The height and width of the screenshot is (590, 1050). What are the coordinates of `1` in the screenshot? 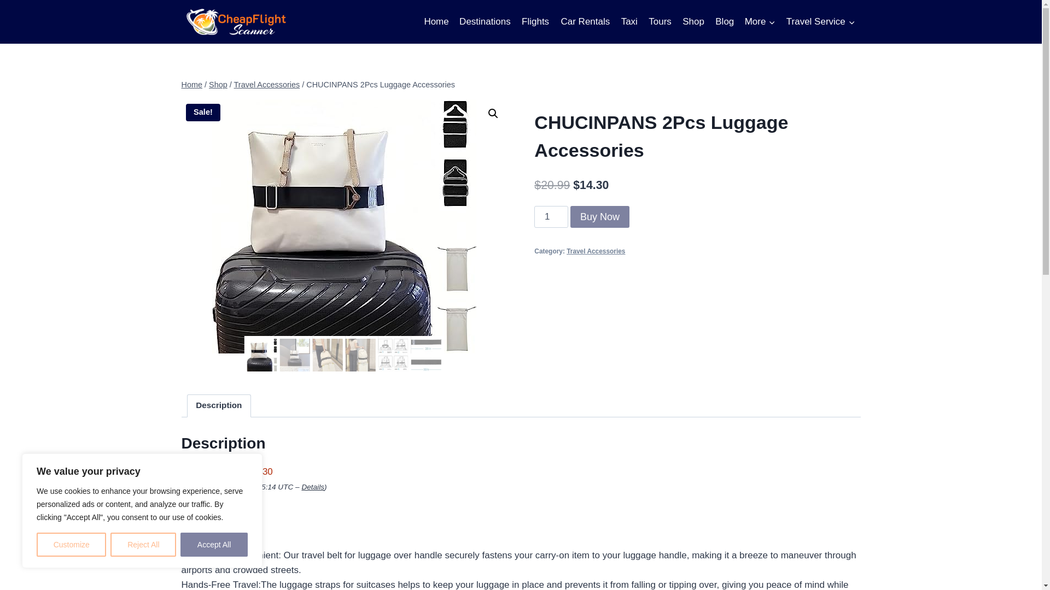 It's located at (551, 216).